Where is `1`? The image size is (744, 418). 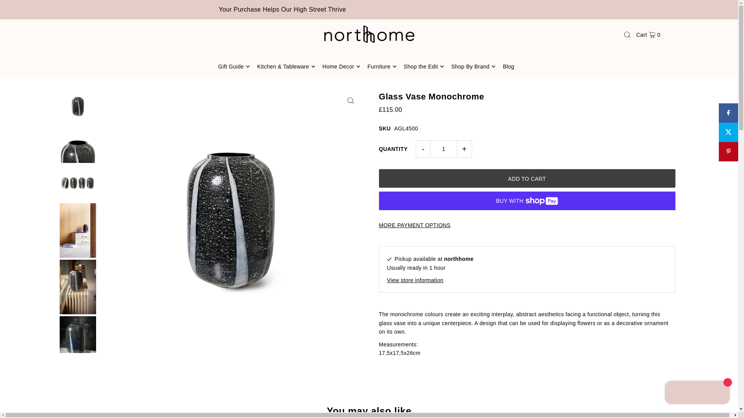
1 is located at coordinates (443, 149).